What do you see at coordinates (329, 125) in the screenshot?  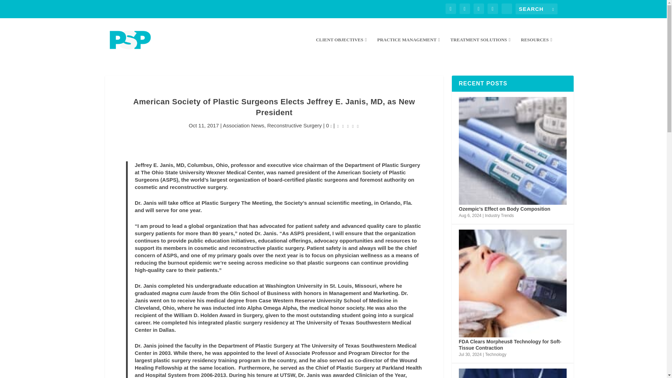 I see `0` at bounding box center [329, 125].